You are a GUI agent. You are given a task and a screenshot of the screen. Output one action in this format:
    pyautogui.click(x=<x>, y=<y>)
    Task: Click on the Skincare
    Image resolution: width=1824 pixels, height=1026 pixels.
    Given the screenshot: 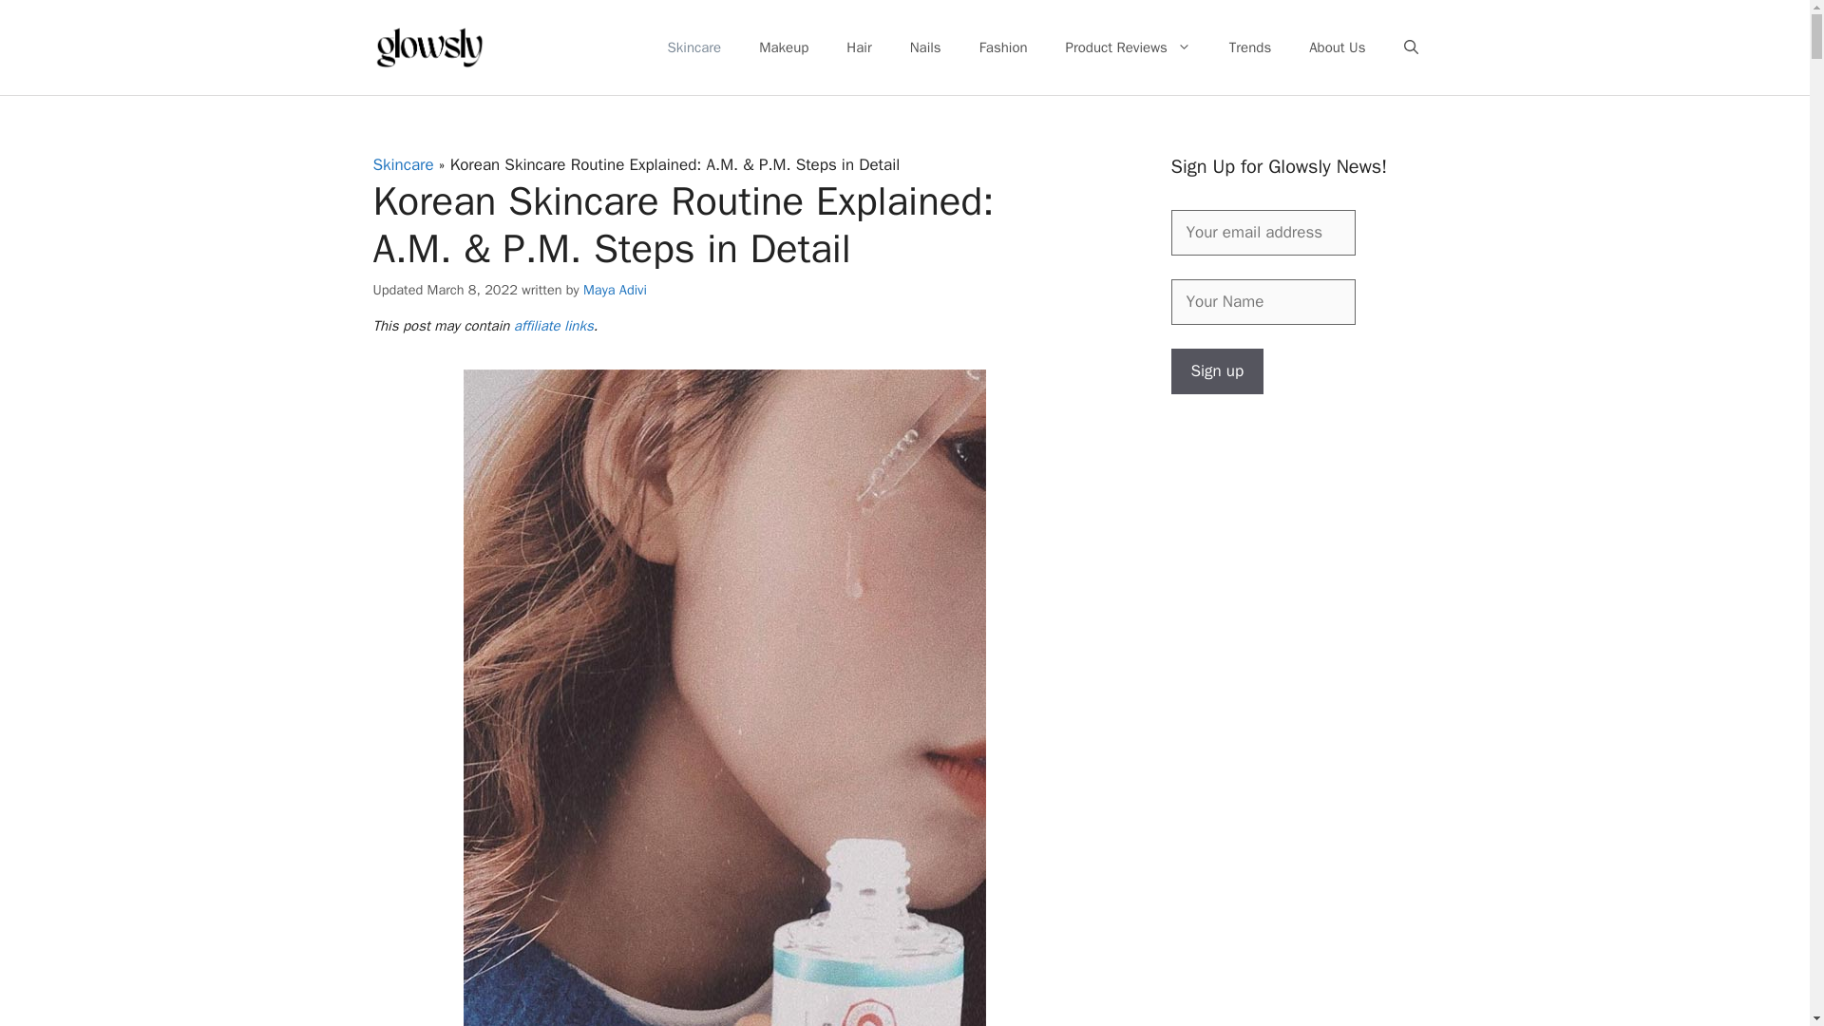 What is the action you would take?
    pyautogui.click(x=694, y=47)
    